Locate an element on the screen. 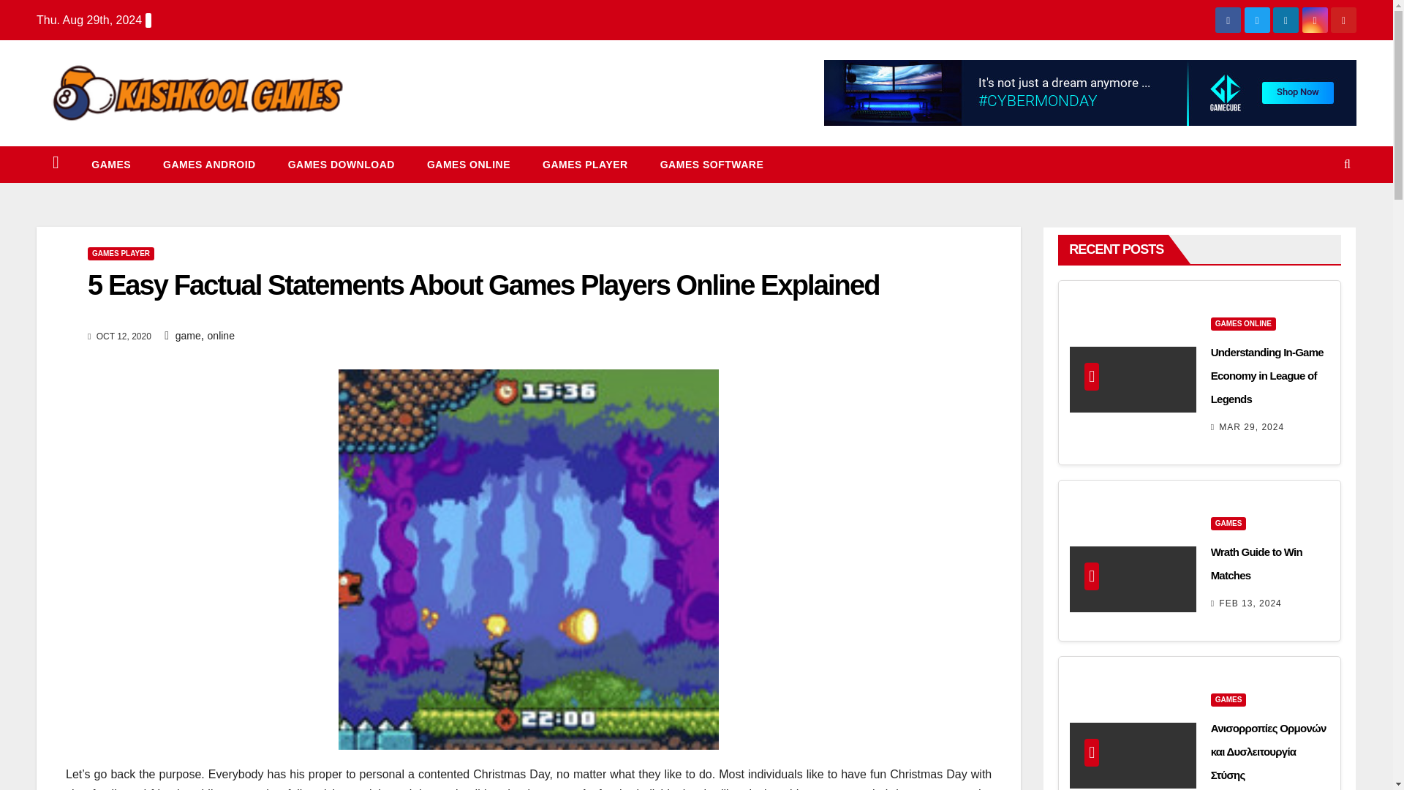 This screenshot has width=1404, height=790. game is located at coordinates (188, 335).